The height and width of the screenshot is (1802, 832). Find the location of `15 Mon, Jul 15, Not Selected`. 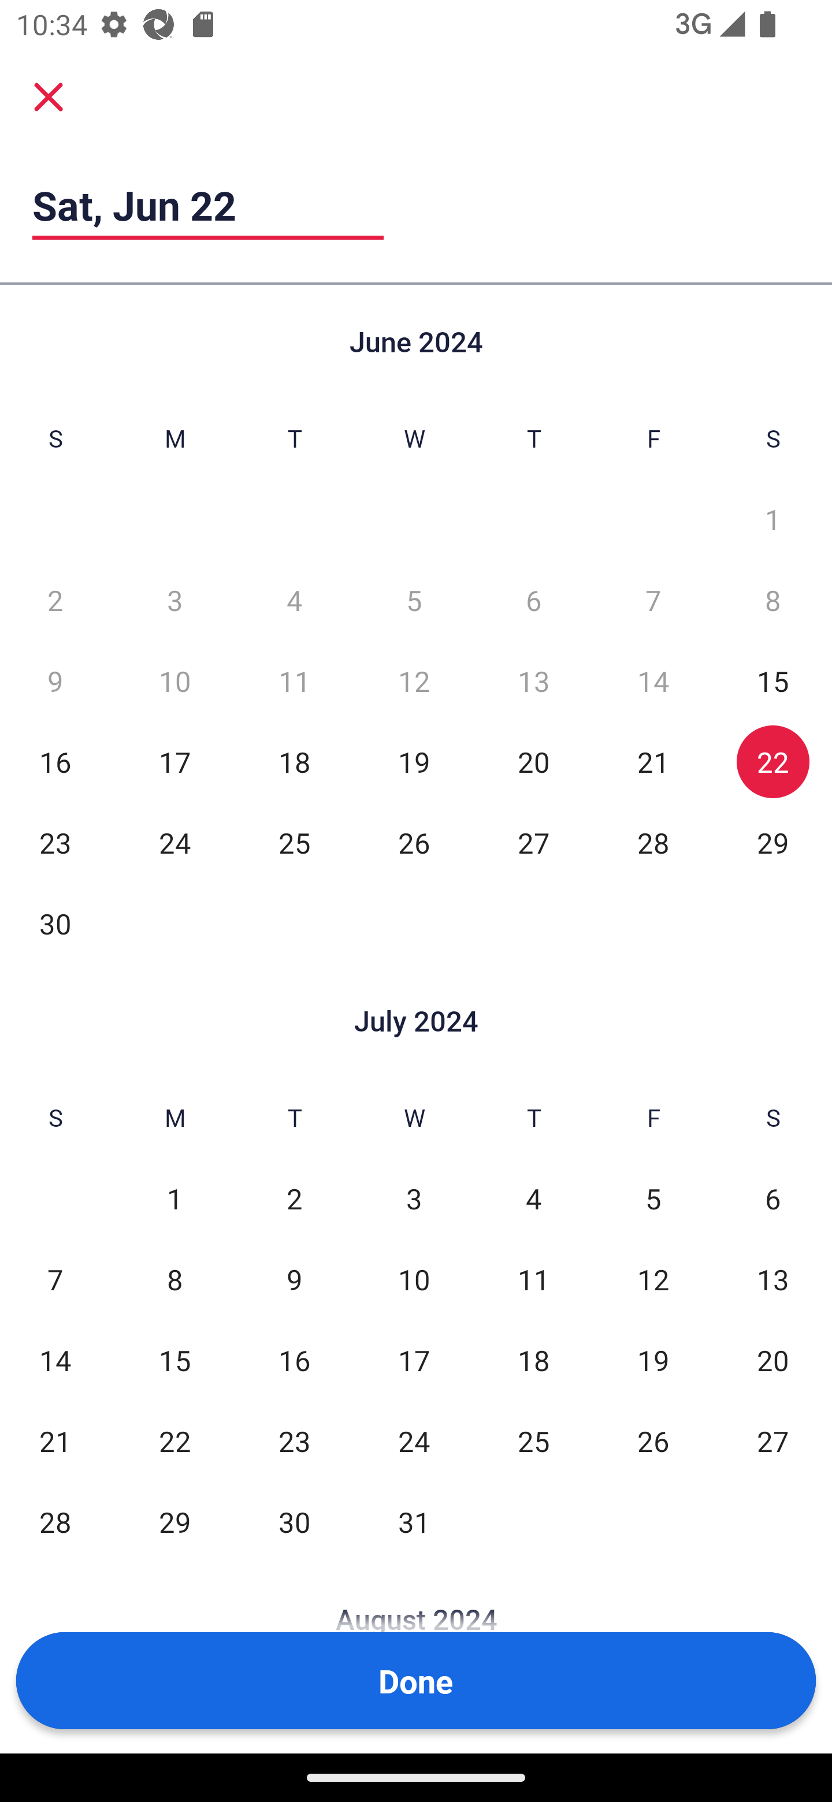

15 Mon, Jul 15, Not Selected is located at coordinates (174, 1360).